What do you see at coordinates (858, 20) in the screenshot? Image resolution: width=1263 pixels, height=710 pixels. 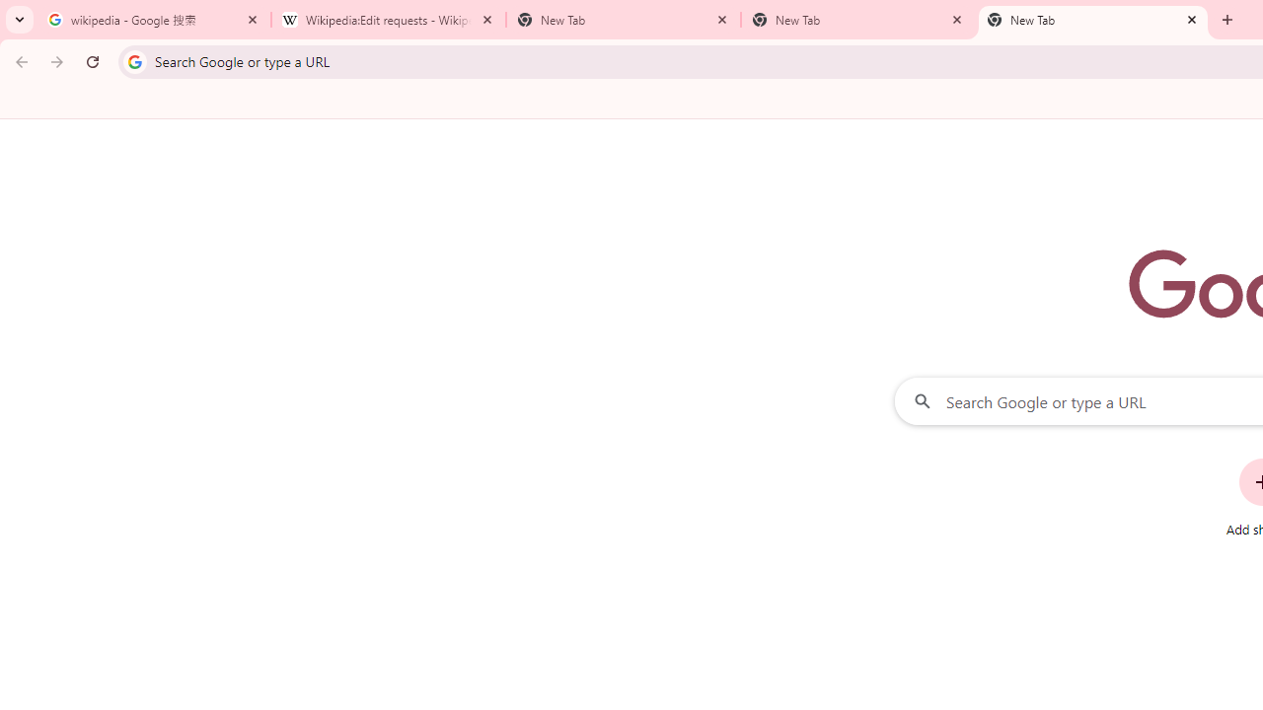 I see `New Tab` at bounding box center [858, 20].